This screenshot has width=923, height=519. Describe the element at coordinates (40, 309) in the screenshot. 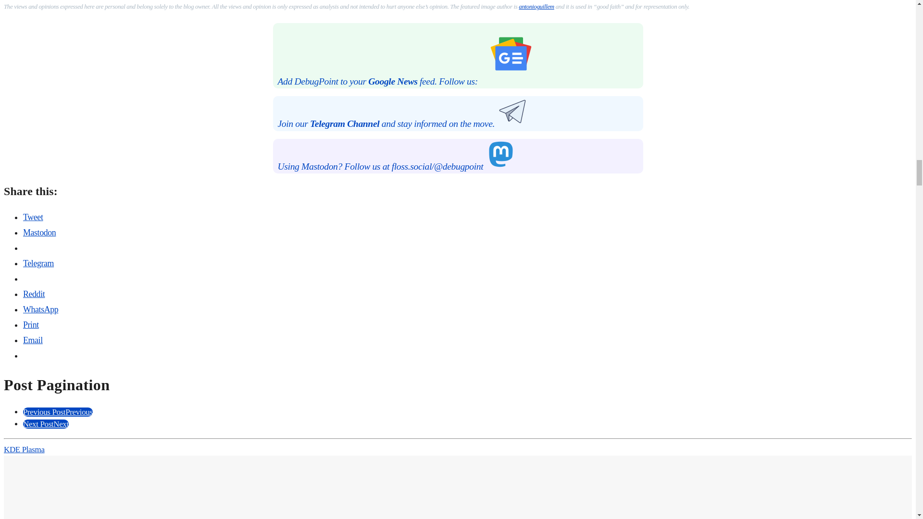

I see `Click to share on WhatsApp` at that location.